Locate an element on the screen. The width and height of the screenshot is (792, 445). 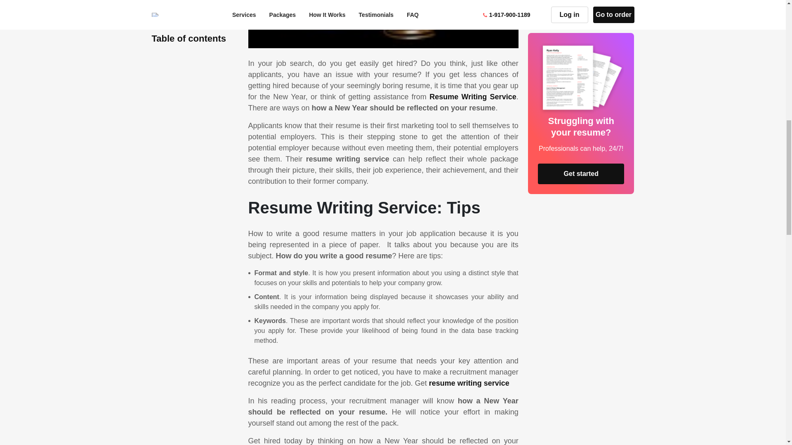
Professioanlly written resume from experts is located at coordinates (469, 383).